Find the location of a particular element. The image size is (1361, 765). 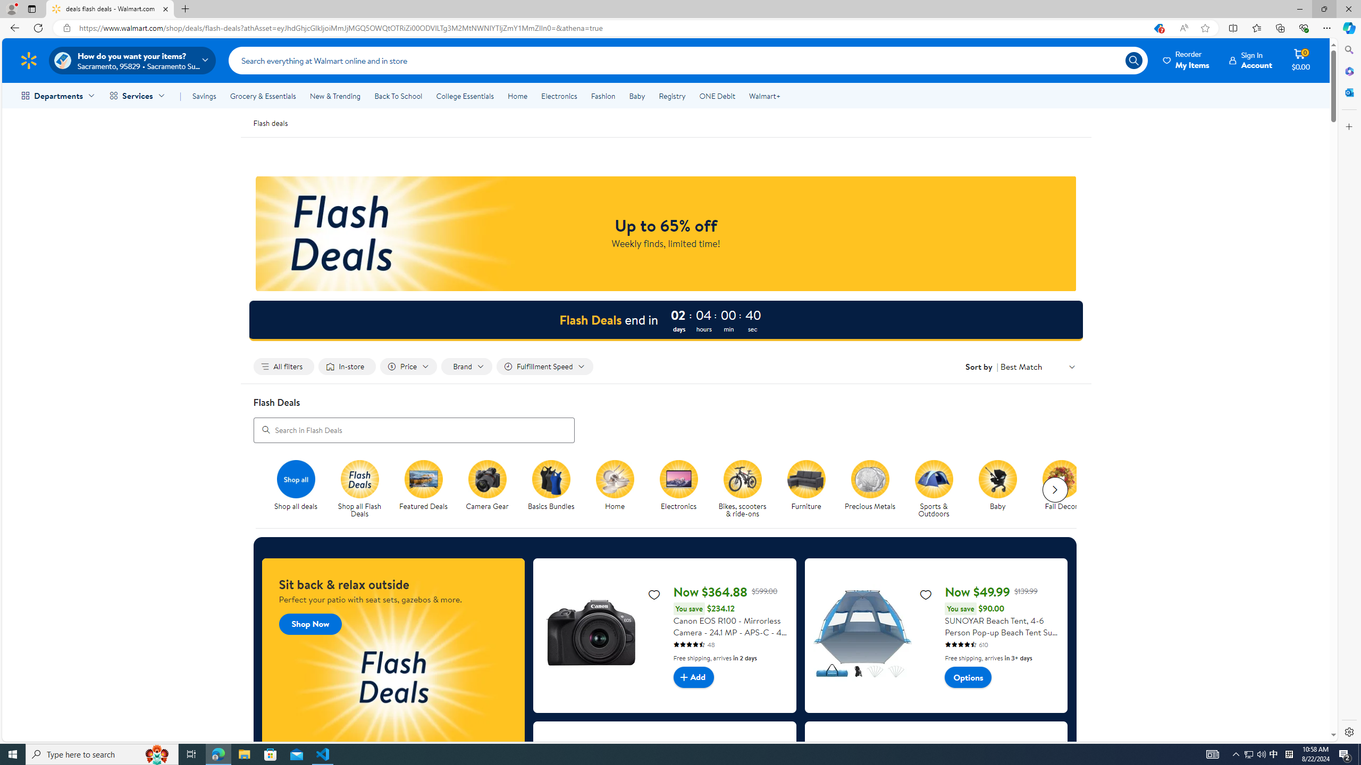

ReorderMy Items is located at coordinates (1187, 60).